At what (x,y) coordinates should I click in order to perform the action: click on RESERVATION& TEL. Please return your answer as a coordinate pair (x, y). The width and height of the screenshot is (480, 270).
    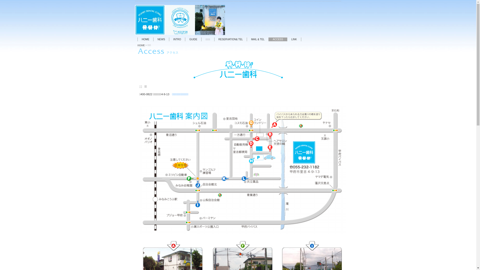
    Looking at the image, I should click on (230, 39).